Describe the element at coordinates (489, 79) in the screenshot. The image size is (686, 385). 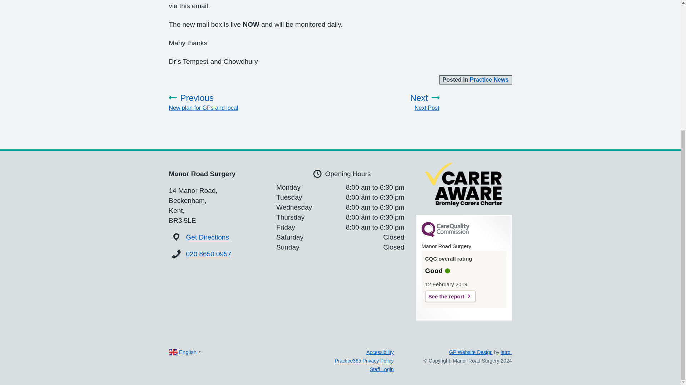
I see `Accessibility` at that location.